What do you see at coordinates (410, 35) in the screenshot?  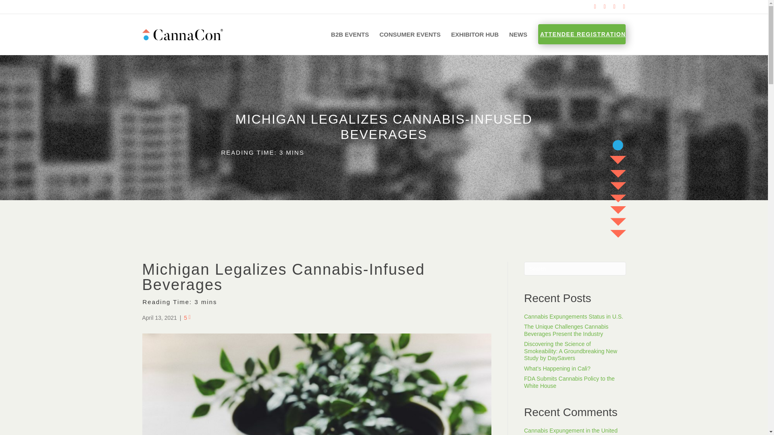 I see `CONSUMER EVENTS` at bounding box center [410, 35].